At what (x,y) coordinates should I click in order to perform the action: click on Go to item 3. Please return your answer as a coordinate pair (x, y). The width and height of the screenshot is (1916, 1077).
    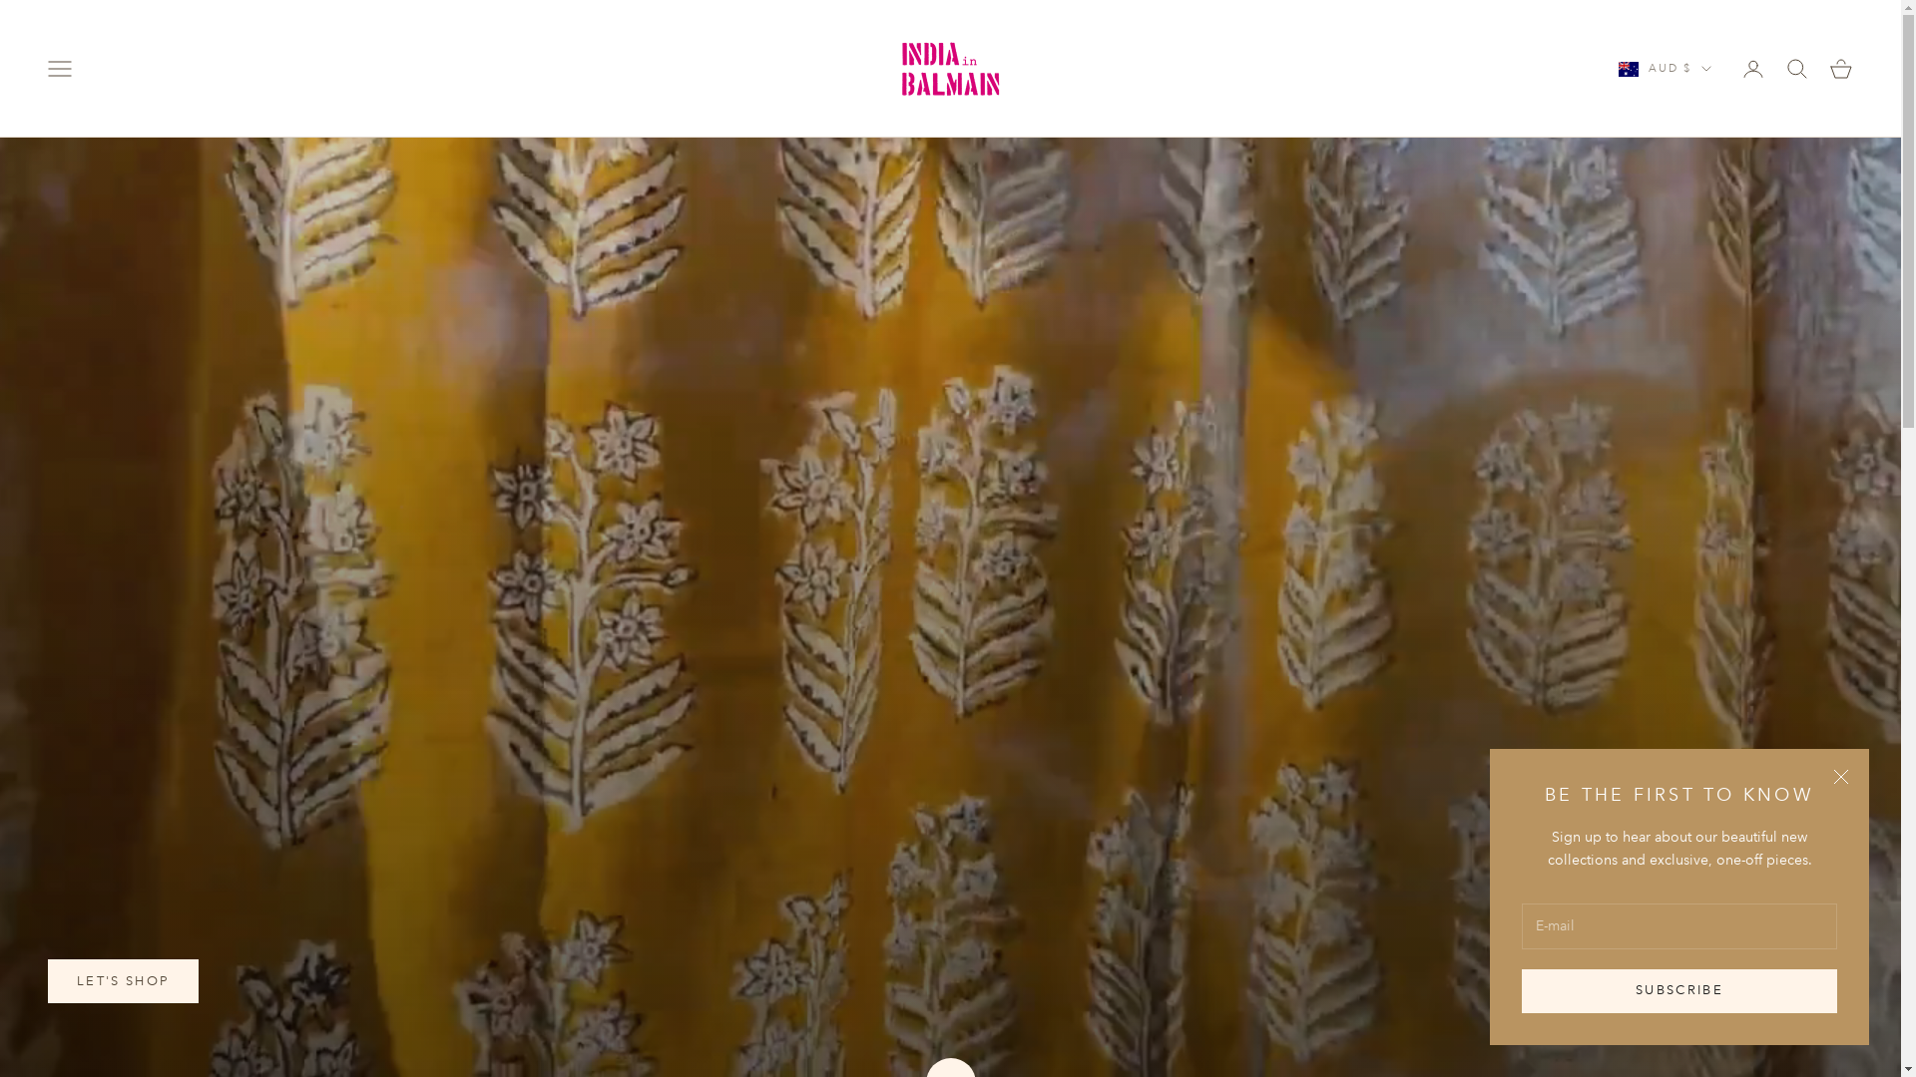
    Looking at the image, I should click on (1828, 1032).